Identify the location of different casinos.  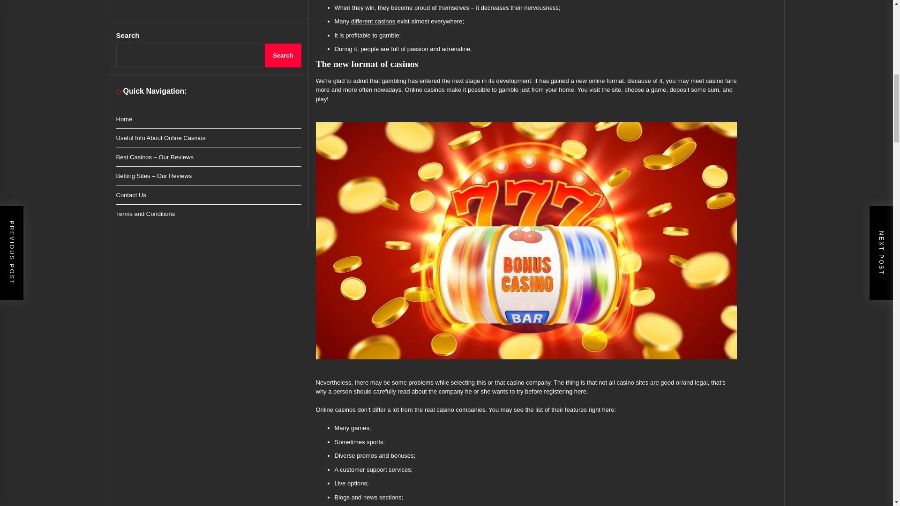
(373, 21).